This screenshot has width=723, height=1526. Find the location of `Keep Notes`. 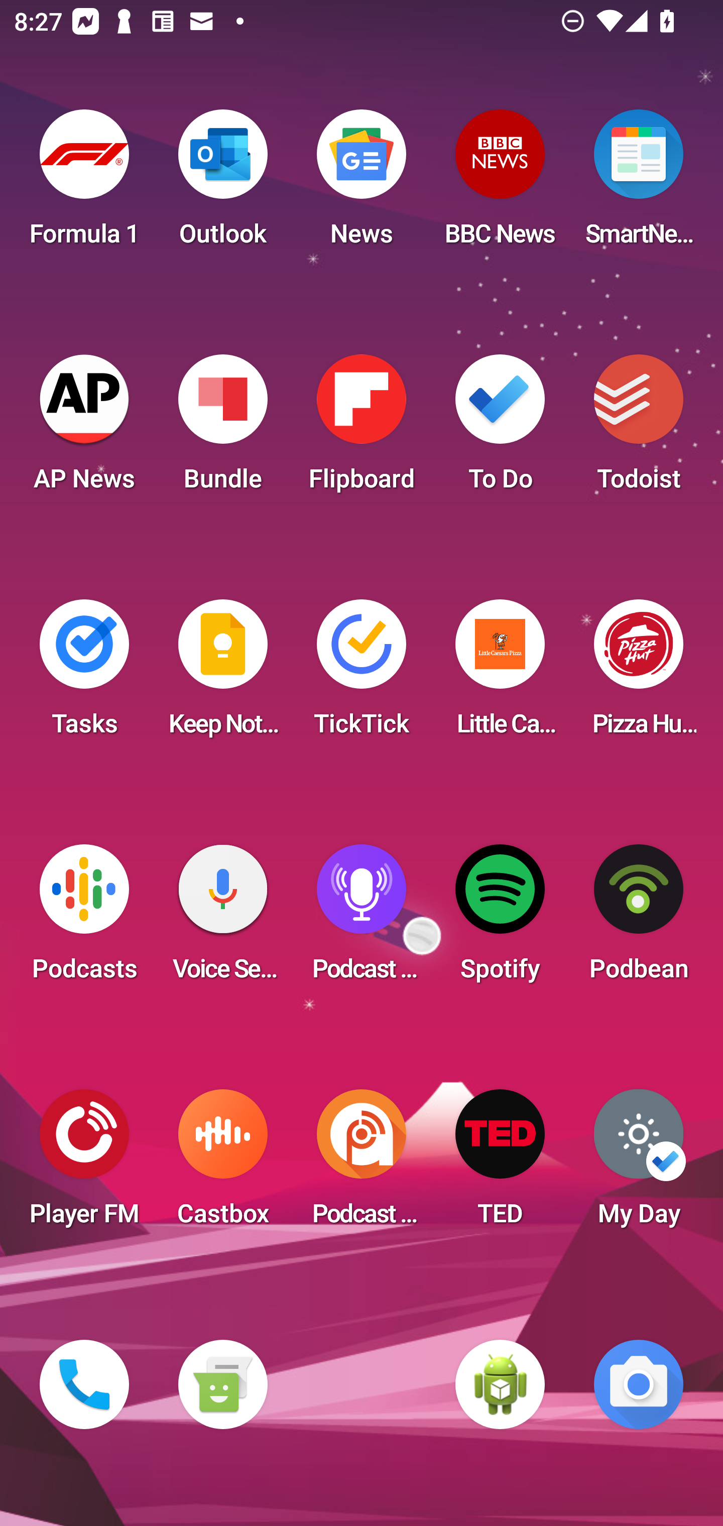

Keep Notes is located at coordinates (222, 674).